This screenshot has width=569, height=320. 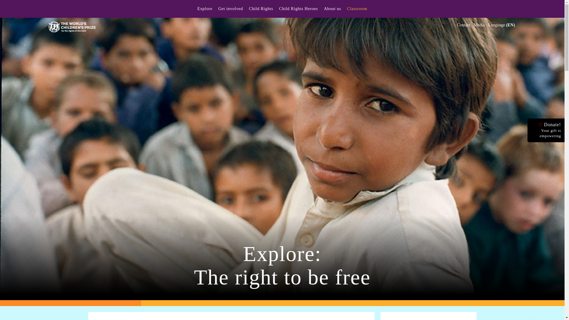 What do you see at coordinates (479, 25) in the screenshot?
I see `Media` at bounding box center [479, 25].